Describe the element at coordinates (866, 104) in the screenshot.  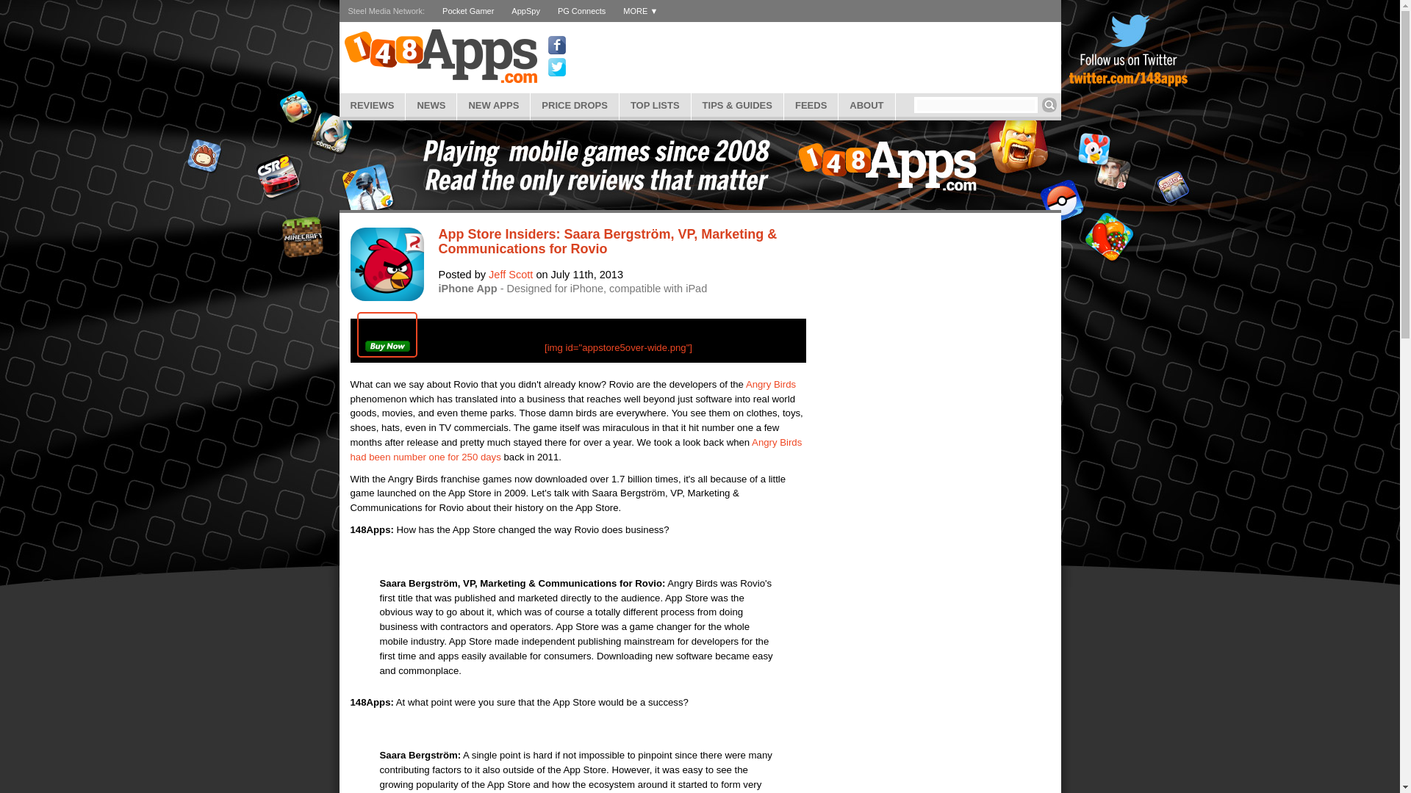
I see `About` at that location.